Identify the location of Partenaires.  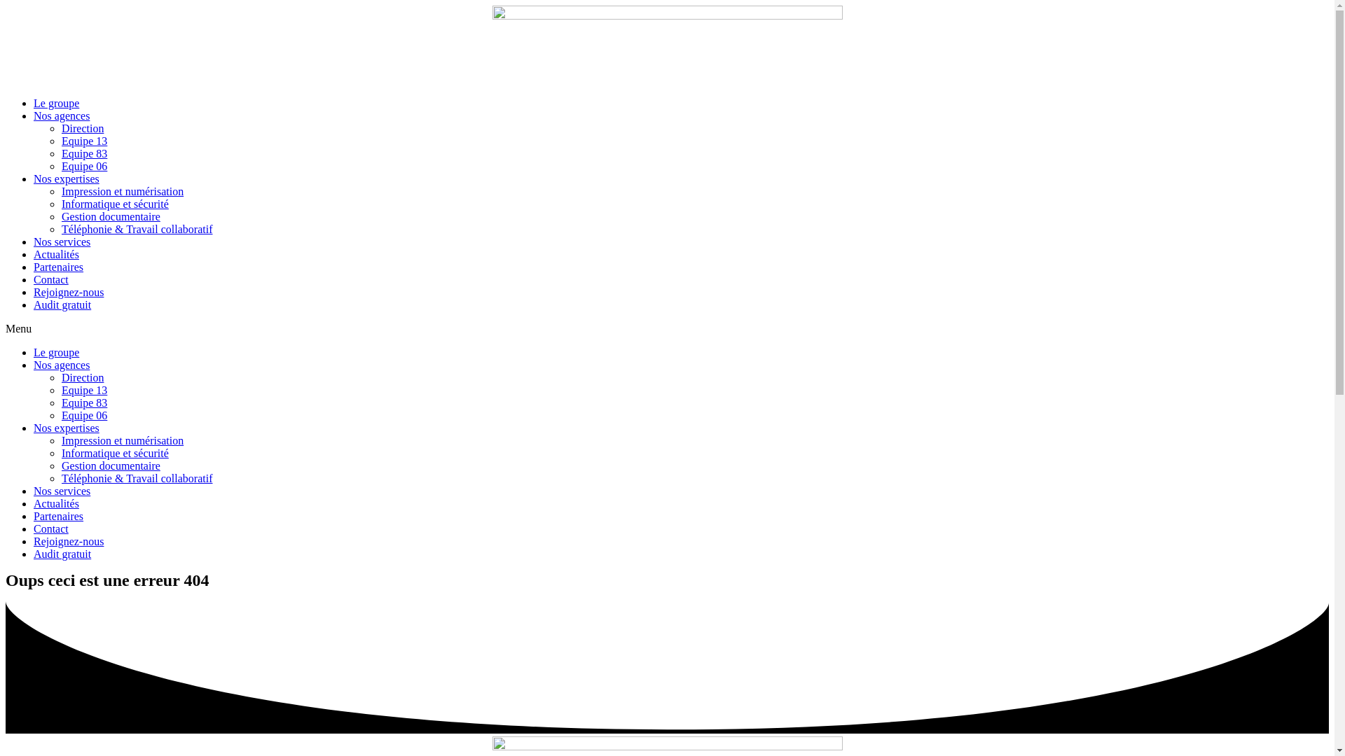
(59, 267).